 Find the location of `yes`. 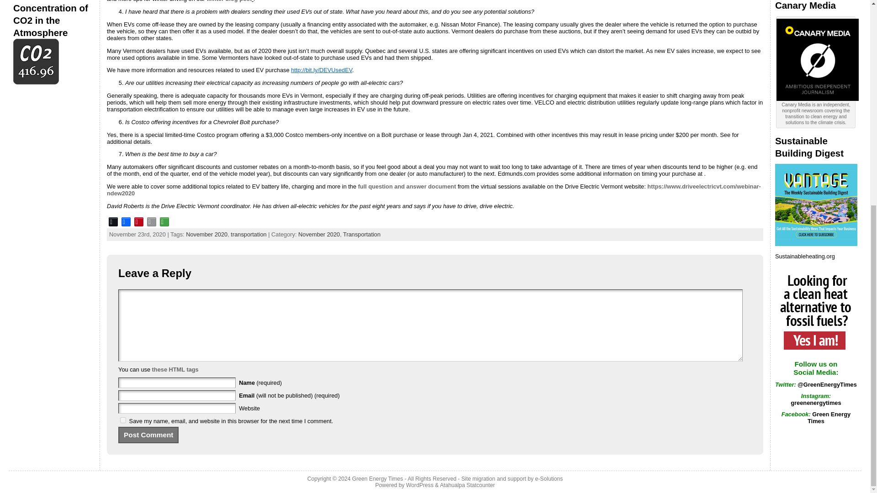

yes is located at coordinates (123, 420).